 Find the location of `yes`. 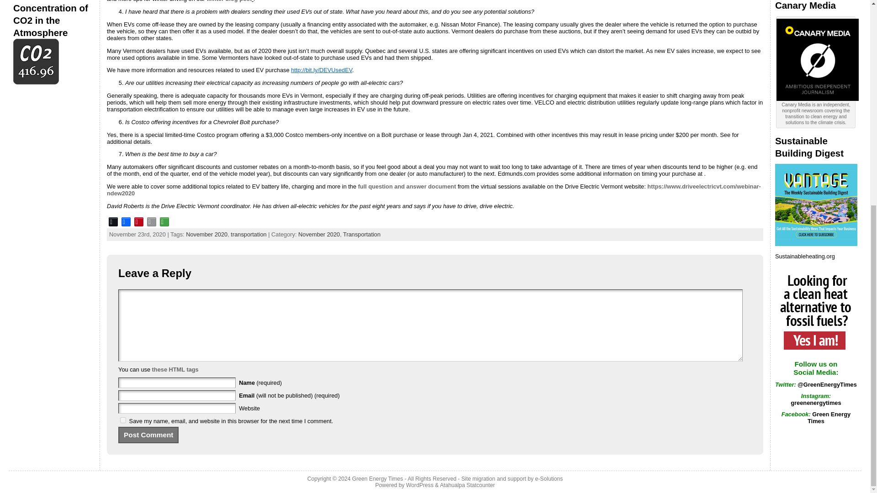

yes is located at coordinates (123, 420).